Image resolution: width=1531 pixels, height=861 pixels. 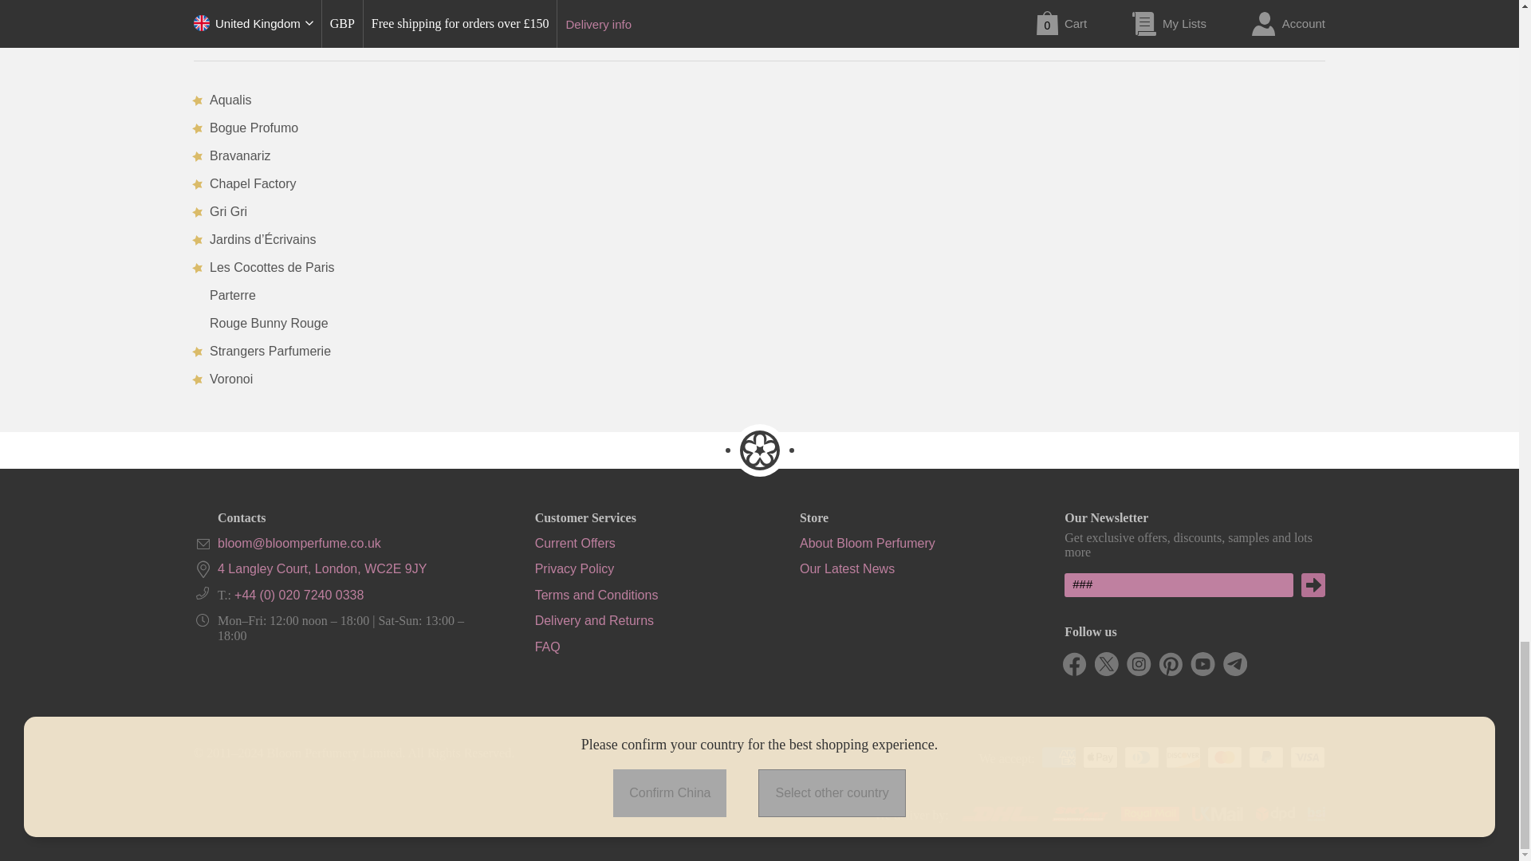 What do you see at coordinates (1183, 757) in the screenshot?
I see `Discover` at bounding box center [1183, 757].